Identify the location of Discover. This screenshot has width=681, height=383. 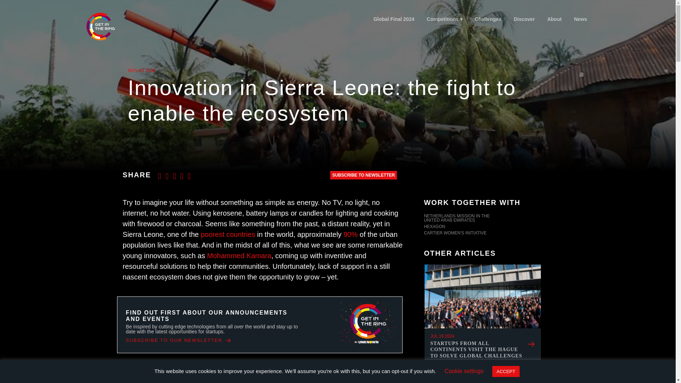
(524, 19).